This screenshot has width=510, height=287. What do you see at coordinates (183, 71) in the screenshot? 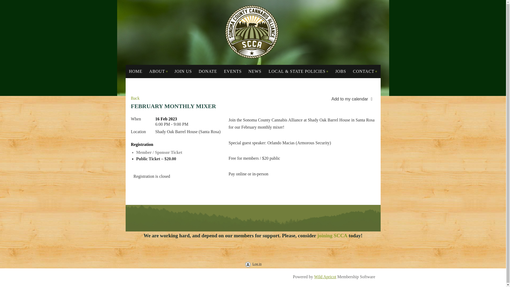
I see `Join us` at bounding box center [183, 71].